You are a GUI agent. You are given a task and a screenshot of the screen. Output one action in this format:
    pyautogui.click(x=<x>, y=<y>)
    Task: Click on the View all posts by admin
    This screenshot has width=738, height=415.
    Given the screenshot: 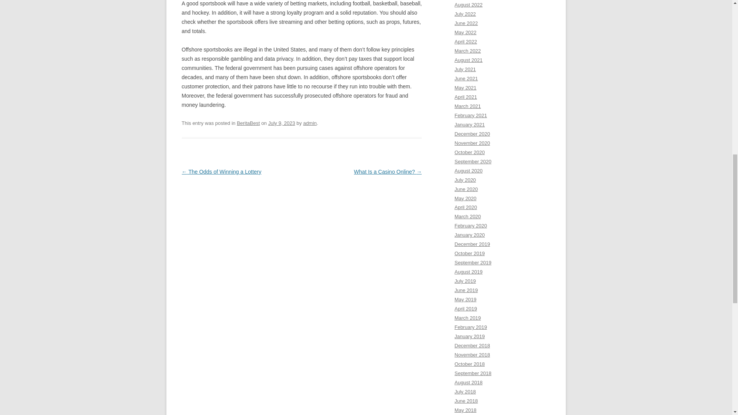 What is the action you would take?
    pyautogui.click(x=310, y=123)
    